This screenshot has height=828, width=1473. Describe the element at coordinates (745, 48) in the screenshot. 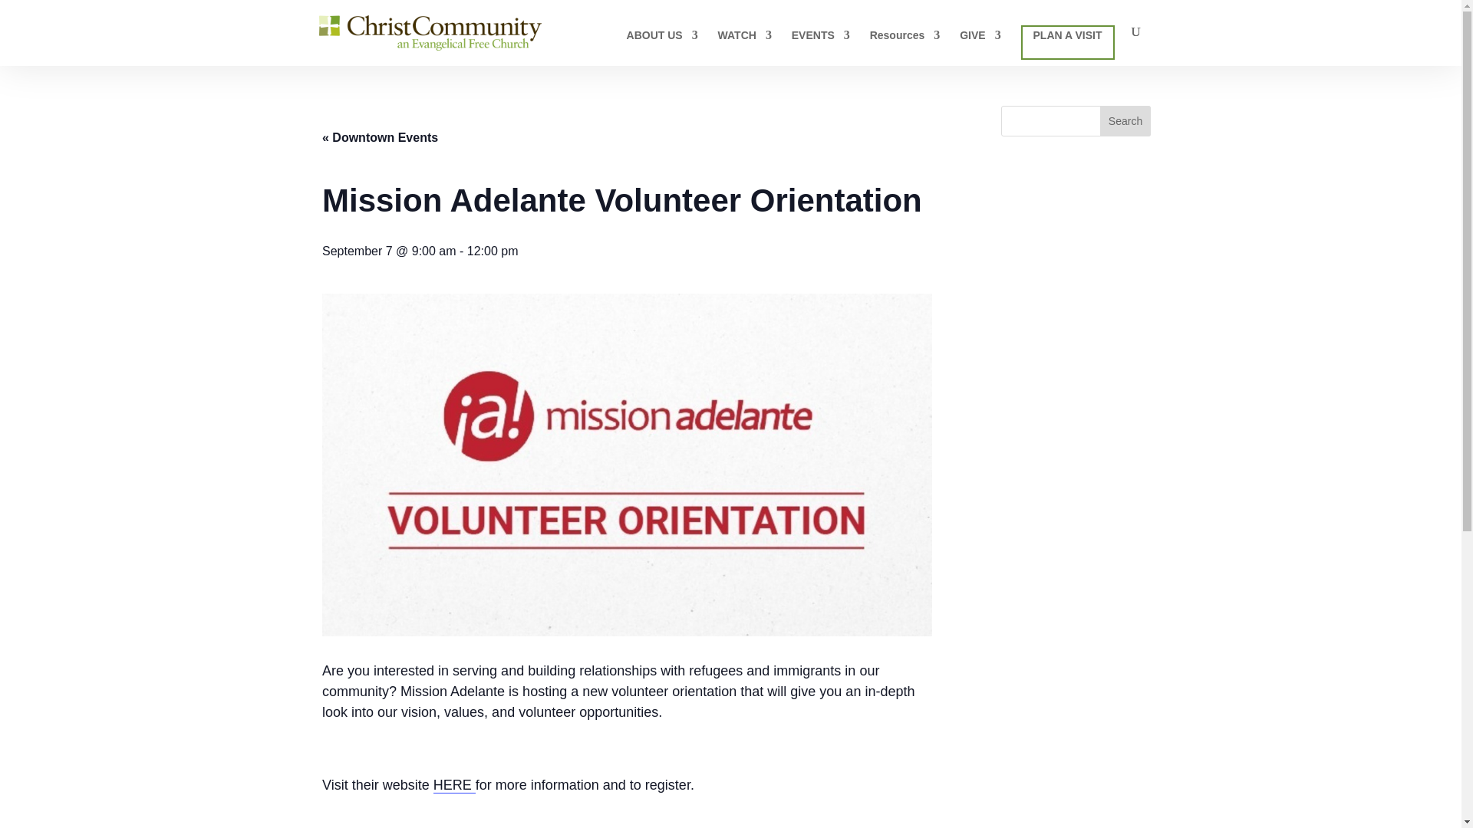

I see `WATCH` at that location.